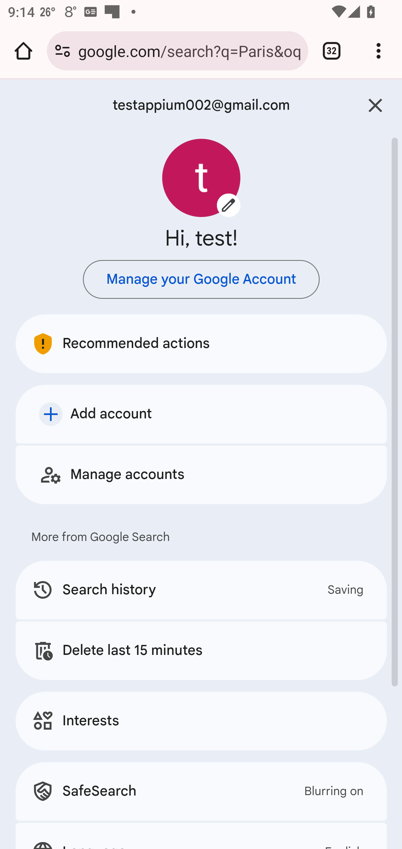  What do you see at coordinates (332, 51) in the screenshot?
I see `Switch or close tabs` at bounding box center [332, 51].